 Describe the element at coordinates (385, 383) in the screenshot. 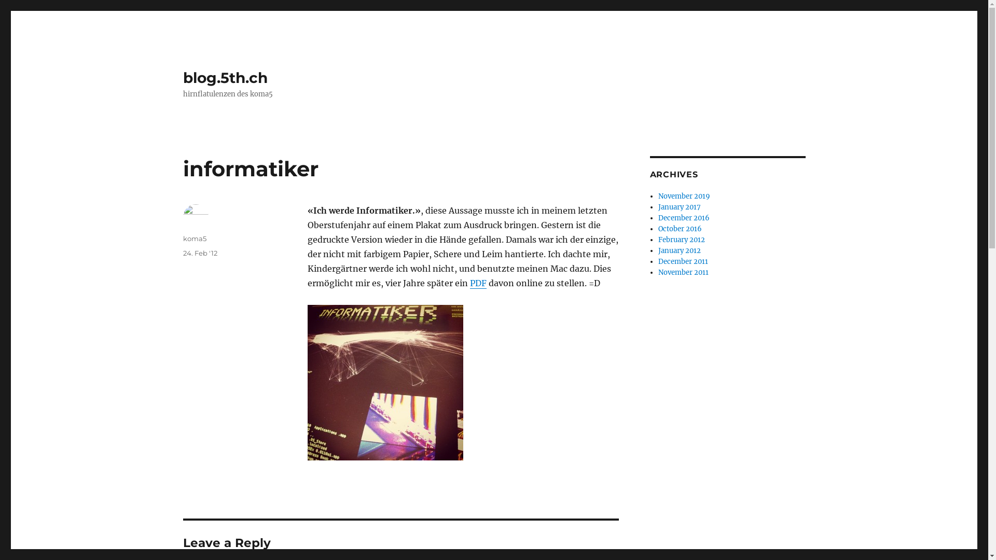

I see `photo informatiker plakat` at that location.